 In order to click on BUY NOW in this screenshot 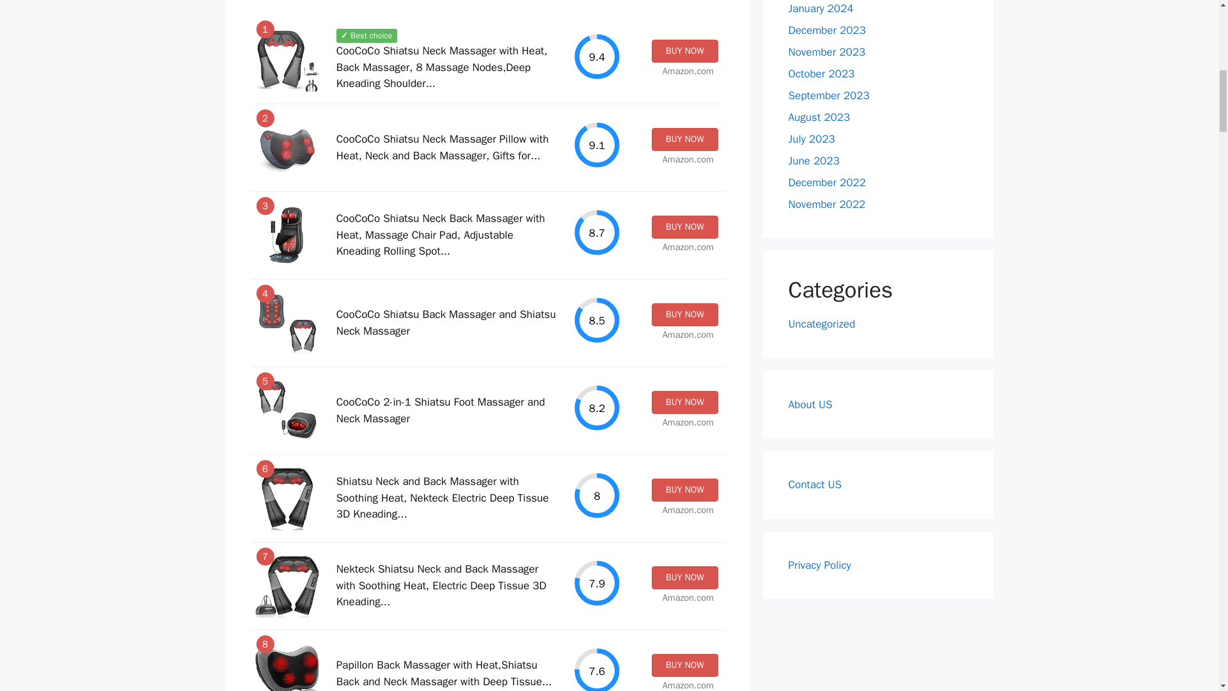, I will do `click(684, 51)`.